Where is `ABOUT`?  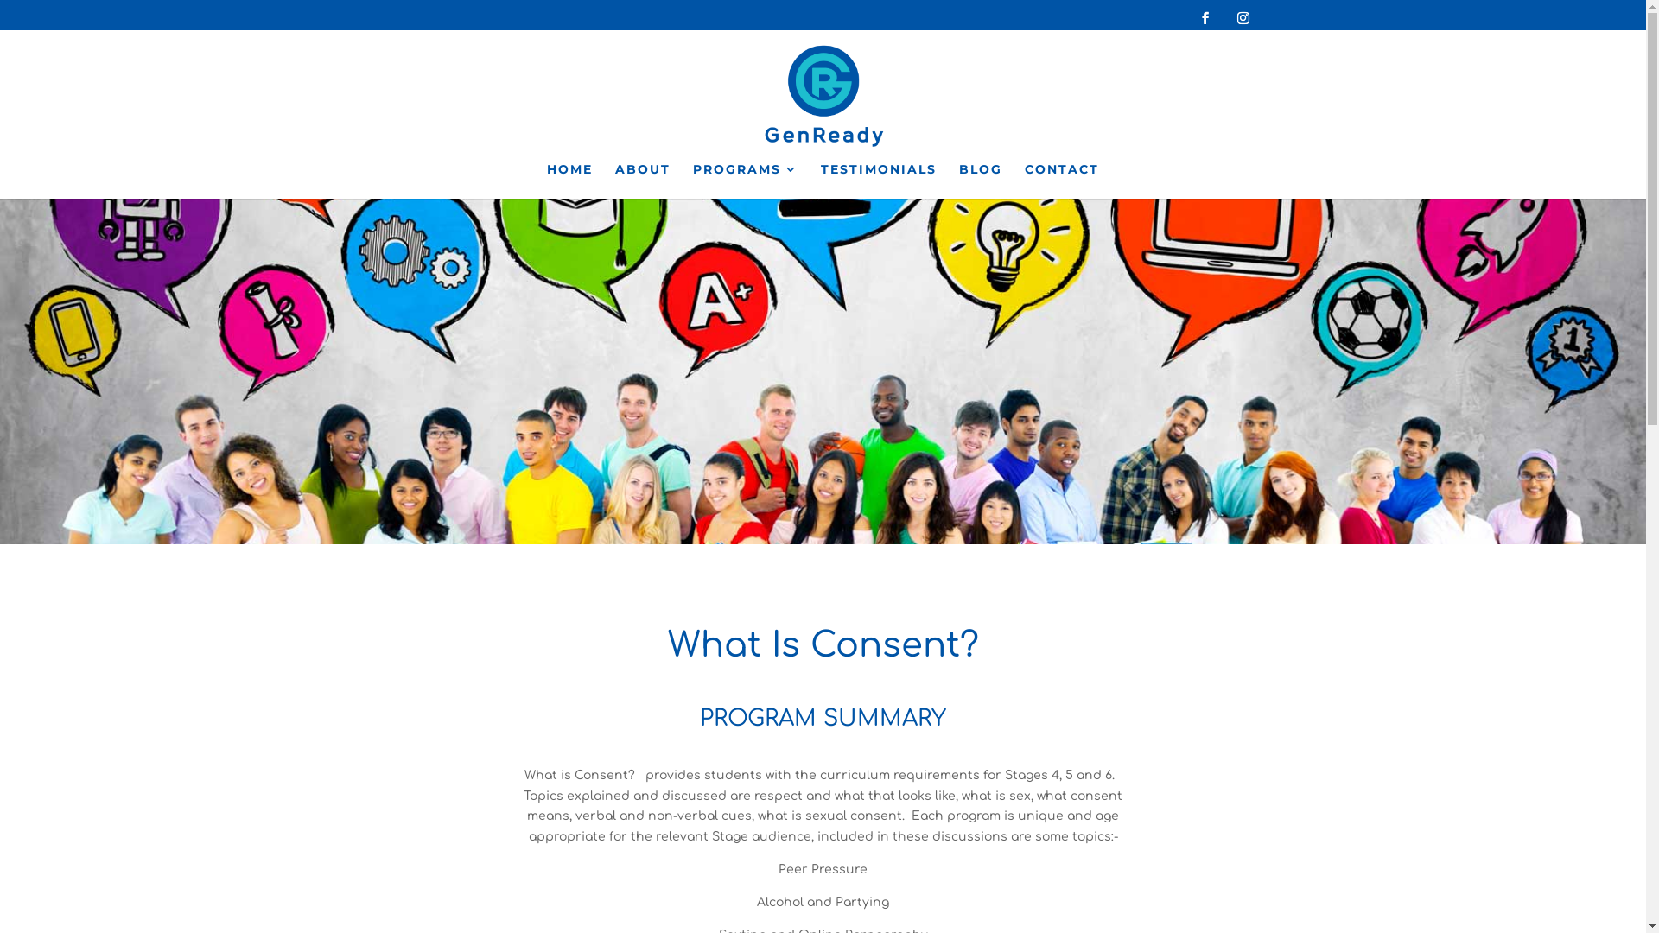
ABOUT is located at coordinates (643, 181).